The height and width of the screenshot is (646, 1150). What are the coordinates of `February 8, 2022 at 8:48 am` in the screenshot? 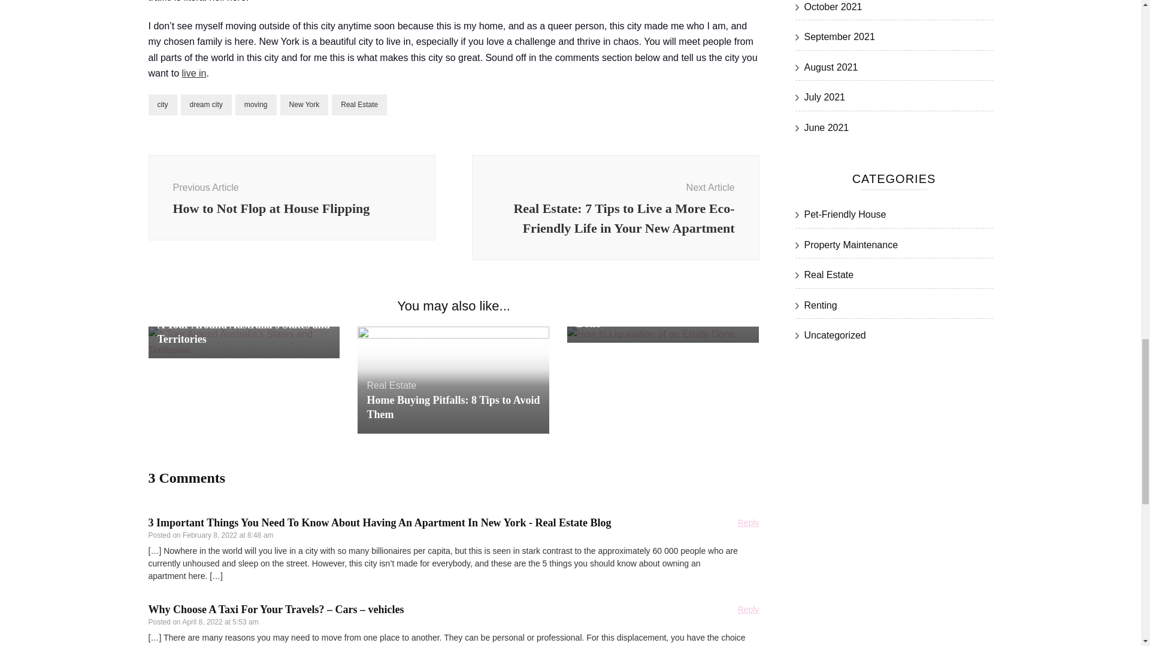 It's located at (392, 385).